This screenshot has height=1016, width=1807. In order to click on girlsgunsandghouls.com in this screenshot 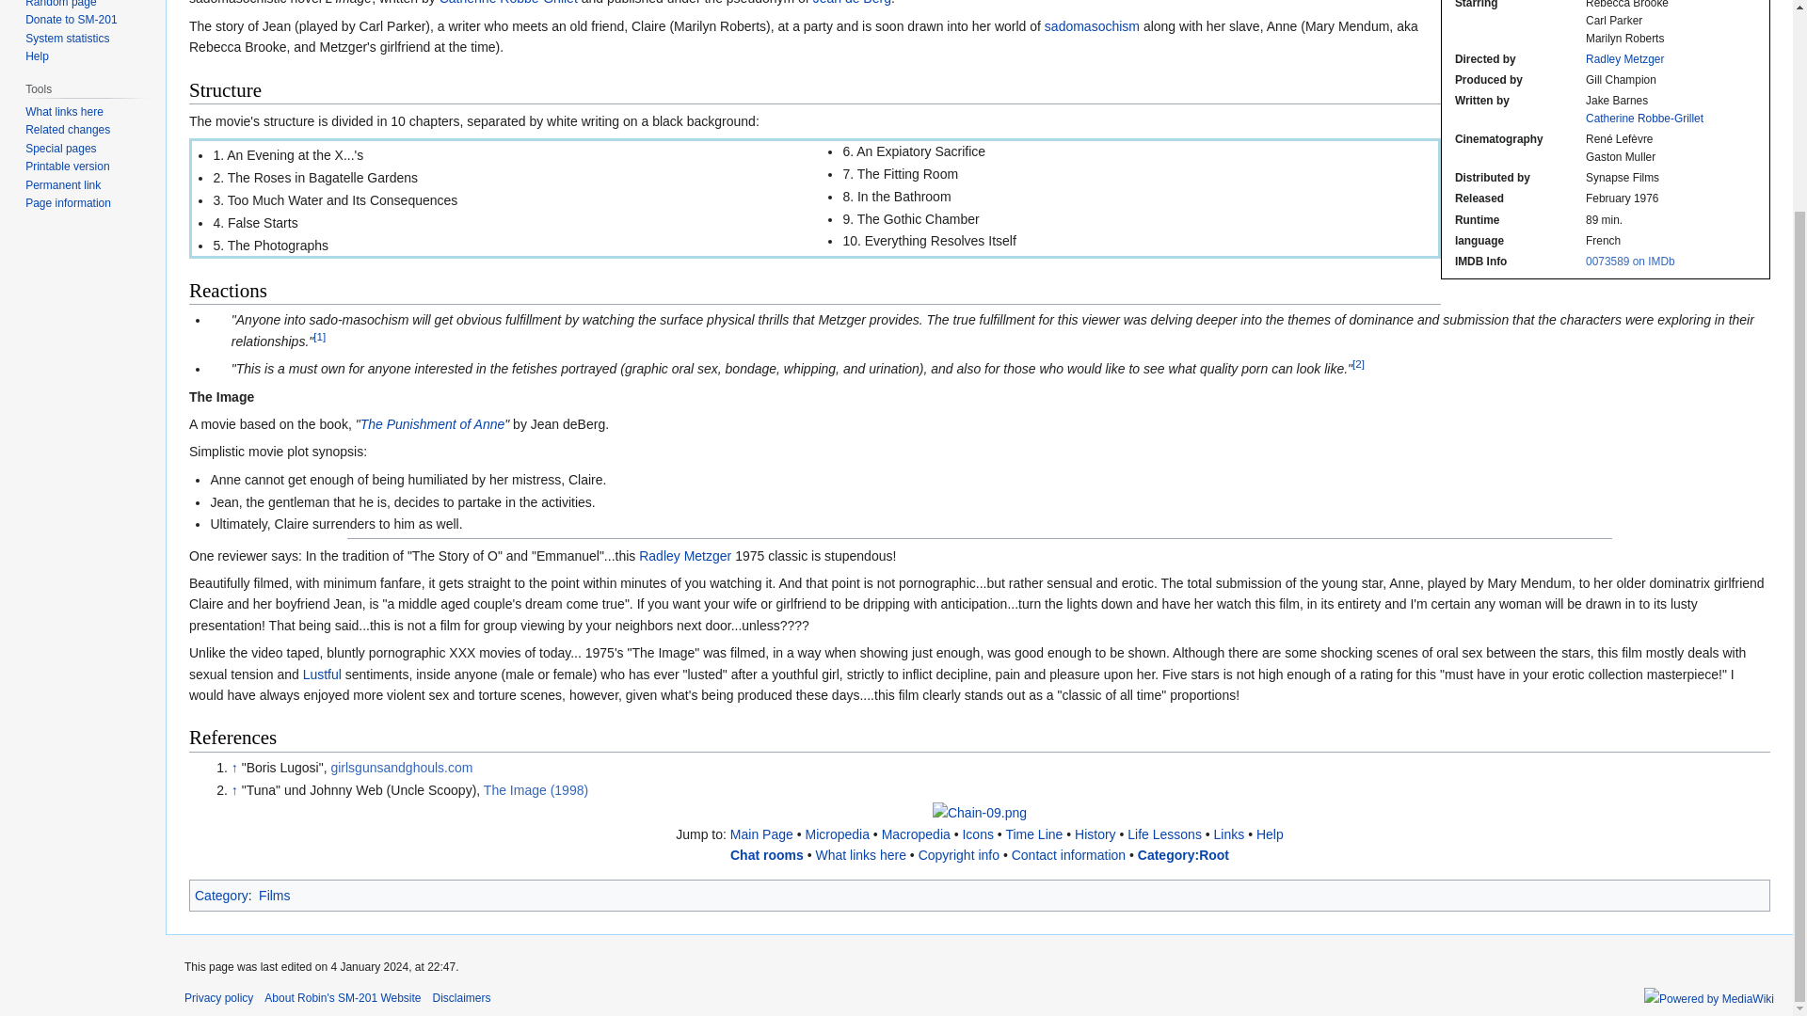, I will do `click(408, 768)`.